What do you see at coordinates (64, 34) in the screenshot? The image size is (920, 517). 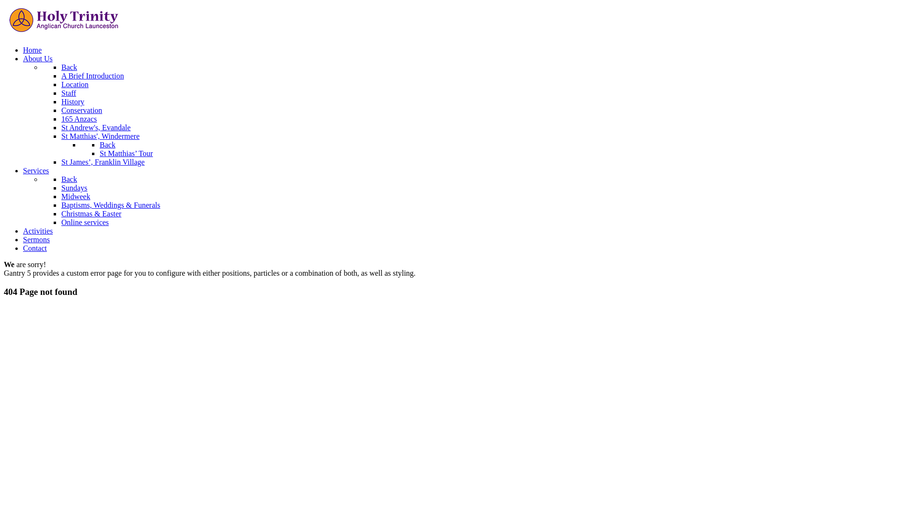 I see `Flux` at bounding box center [64, 34].